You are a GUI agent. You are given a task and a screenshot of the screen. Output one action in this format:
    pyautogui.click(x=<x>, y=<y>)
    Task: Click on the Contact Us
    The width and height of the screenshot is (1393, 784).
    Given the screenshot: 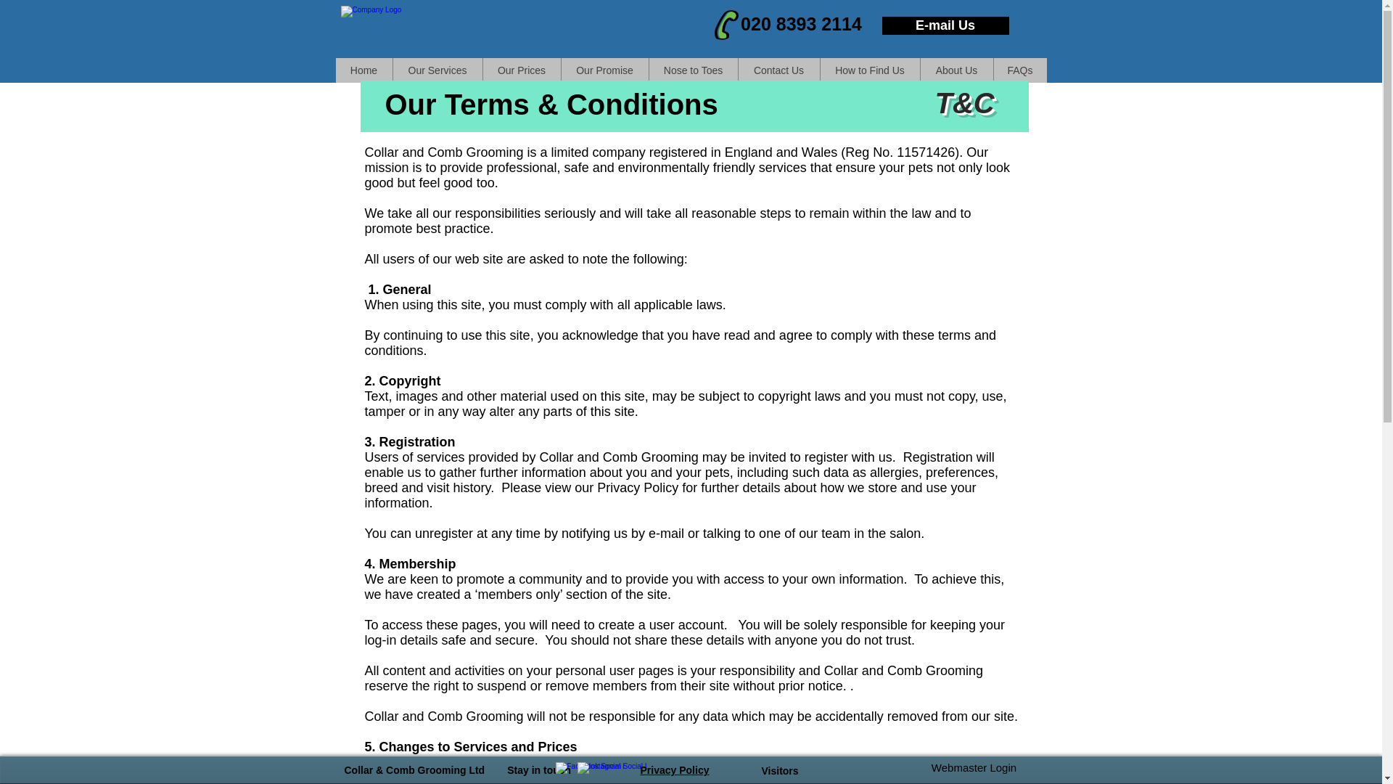 What is the action you would take?
    pyautogui.click(x=778, y=70)
    